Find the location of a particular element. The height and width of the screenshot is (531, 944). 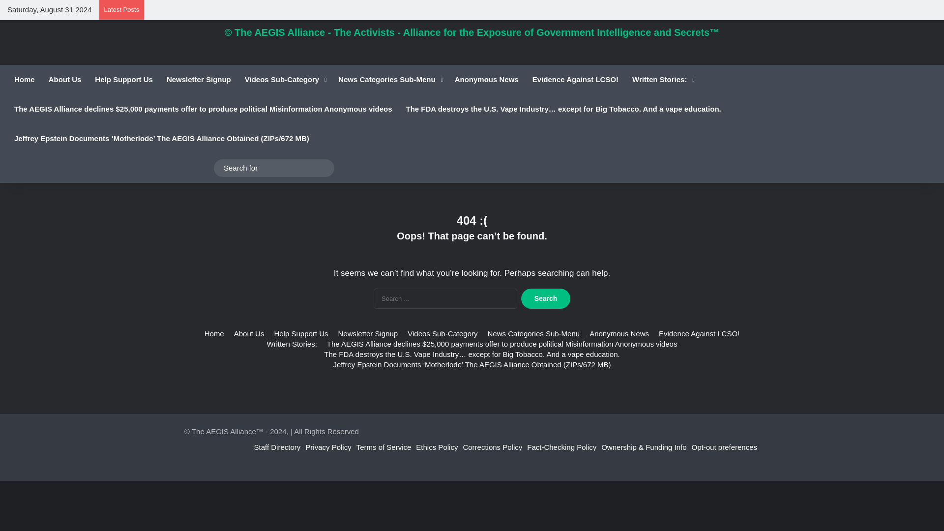

Videos Sub-Category is located at coordinates (284, 80).